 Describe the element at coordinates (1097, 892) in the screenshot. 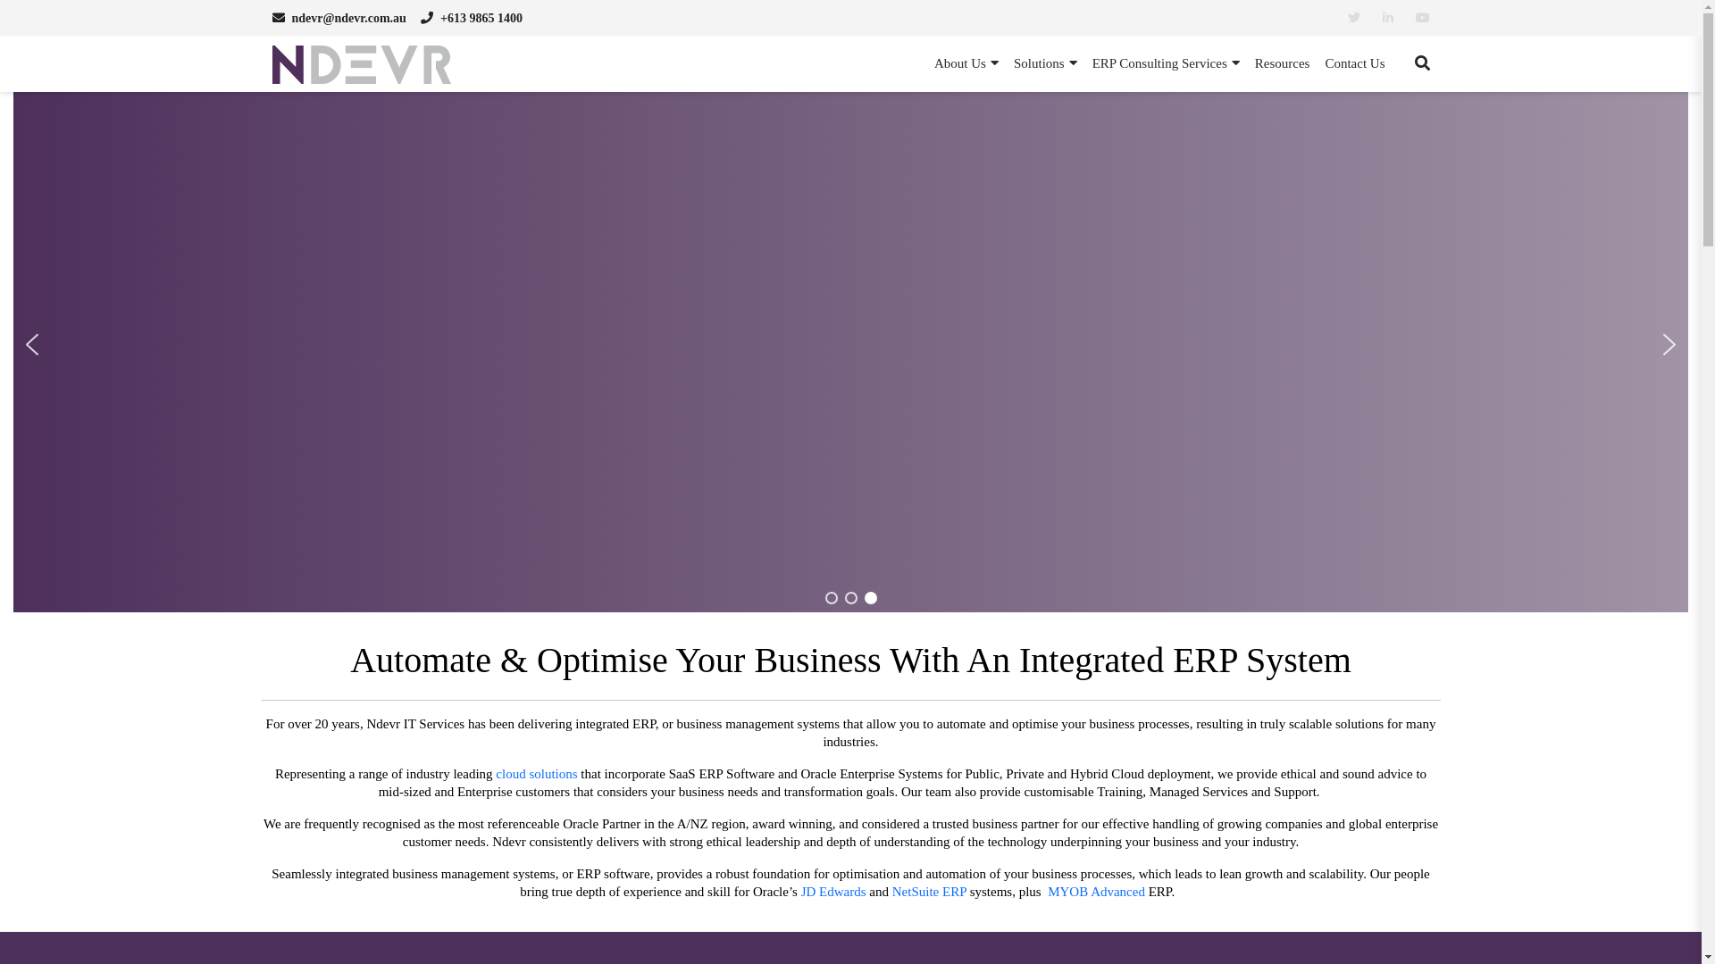

I see `MYOB Advanced` at that location.